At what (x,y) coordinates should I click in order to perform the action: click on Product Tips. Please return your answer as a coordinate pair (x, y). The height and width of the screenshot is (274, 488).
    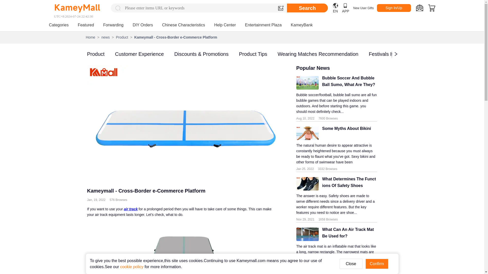
    Looking at the image, I should click on (253, 54).